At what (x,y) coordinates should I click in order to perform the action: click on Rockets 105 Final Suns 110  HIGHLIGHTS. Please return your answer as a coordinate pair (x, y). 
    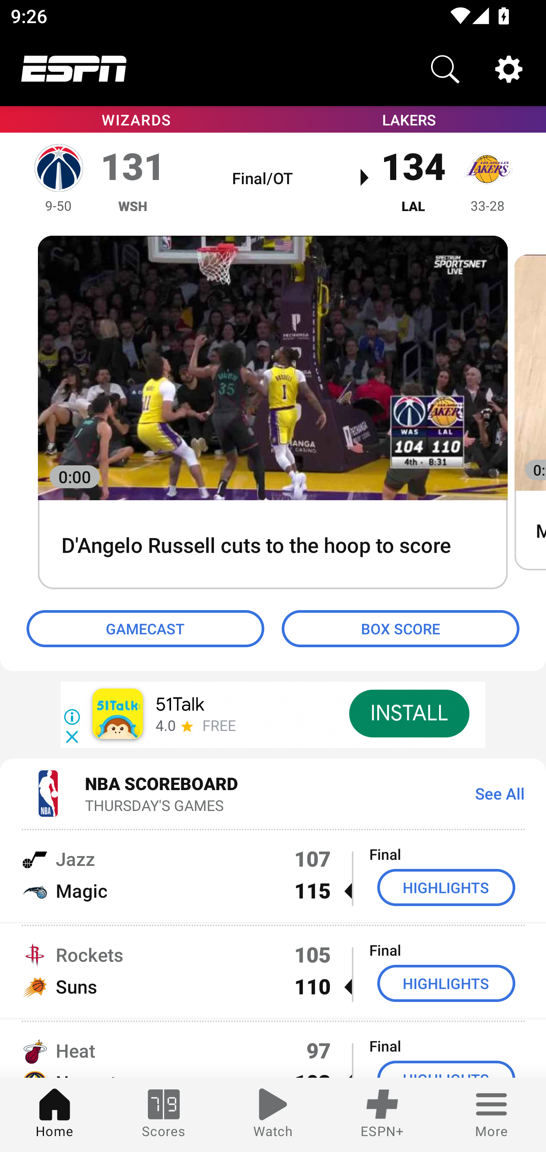
    Looking at the image, I should click on (273, 971).